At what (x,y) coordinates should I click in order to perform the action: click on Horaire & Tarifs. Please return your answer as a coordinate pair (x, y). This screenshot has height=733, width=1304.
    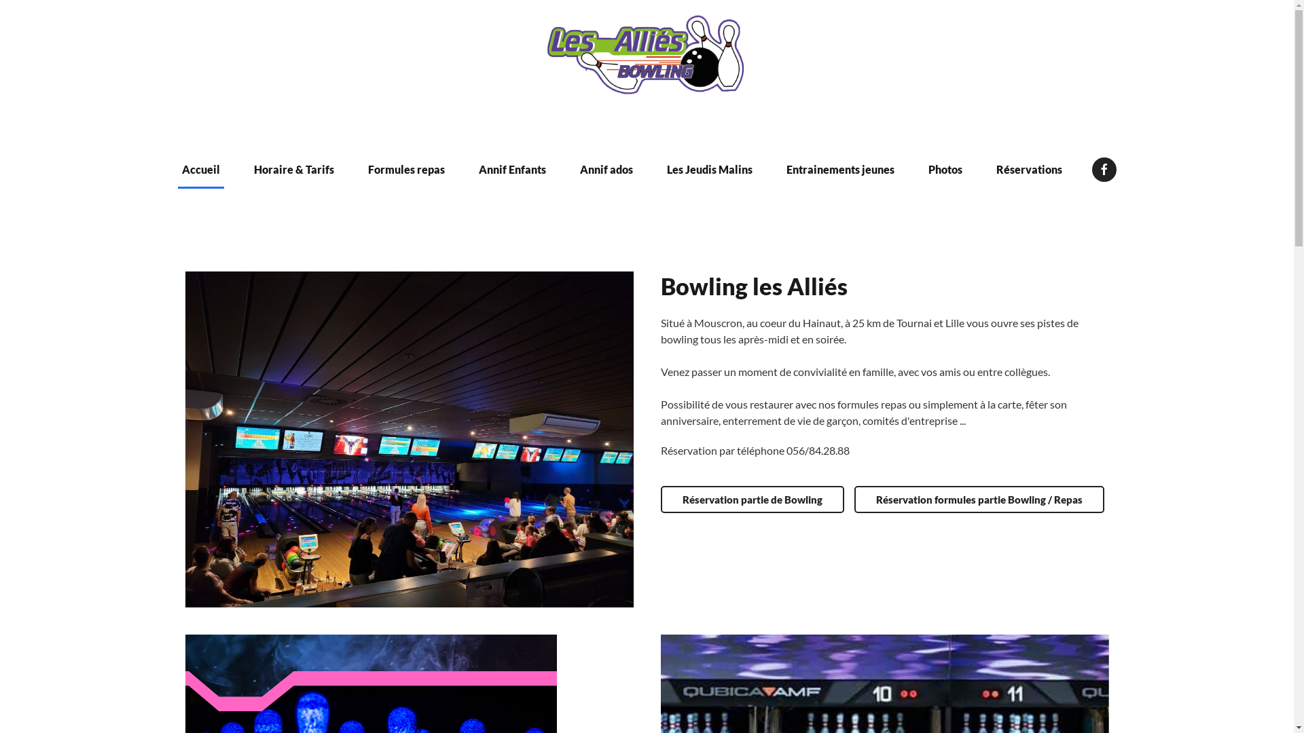
    Looking at the image, I should click on (294, 170).